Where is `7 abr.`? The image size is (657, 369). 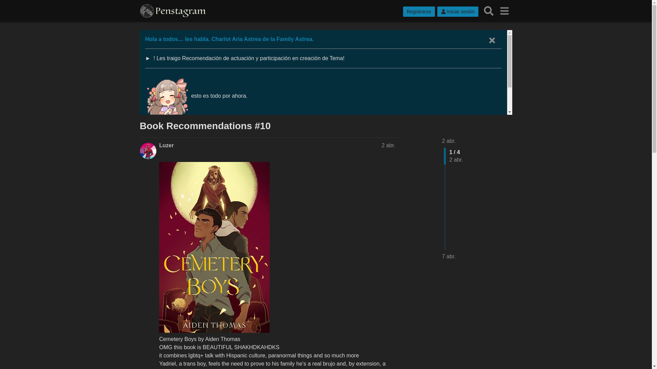 7 abr. is located at coordinates (449, 256).